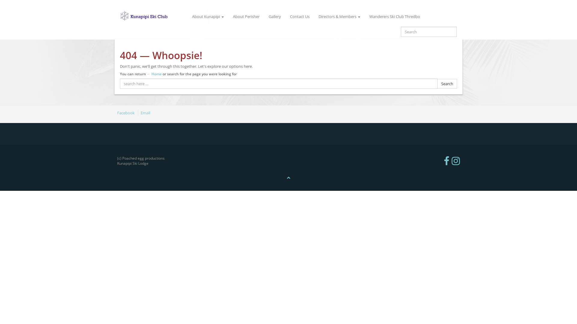  Describe the element at coordinates (448, 161) in the screenshot. I see `facebook` at that location.